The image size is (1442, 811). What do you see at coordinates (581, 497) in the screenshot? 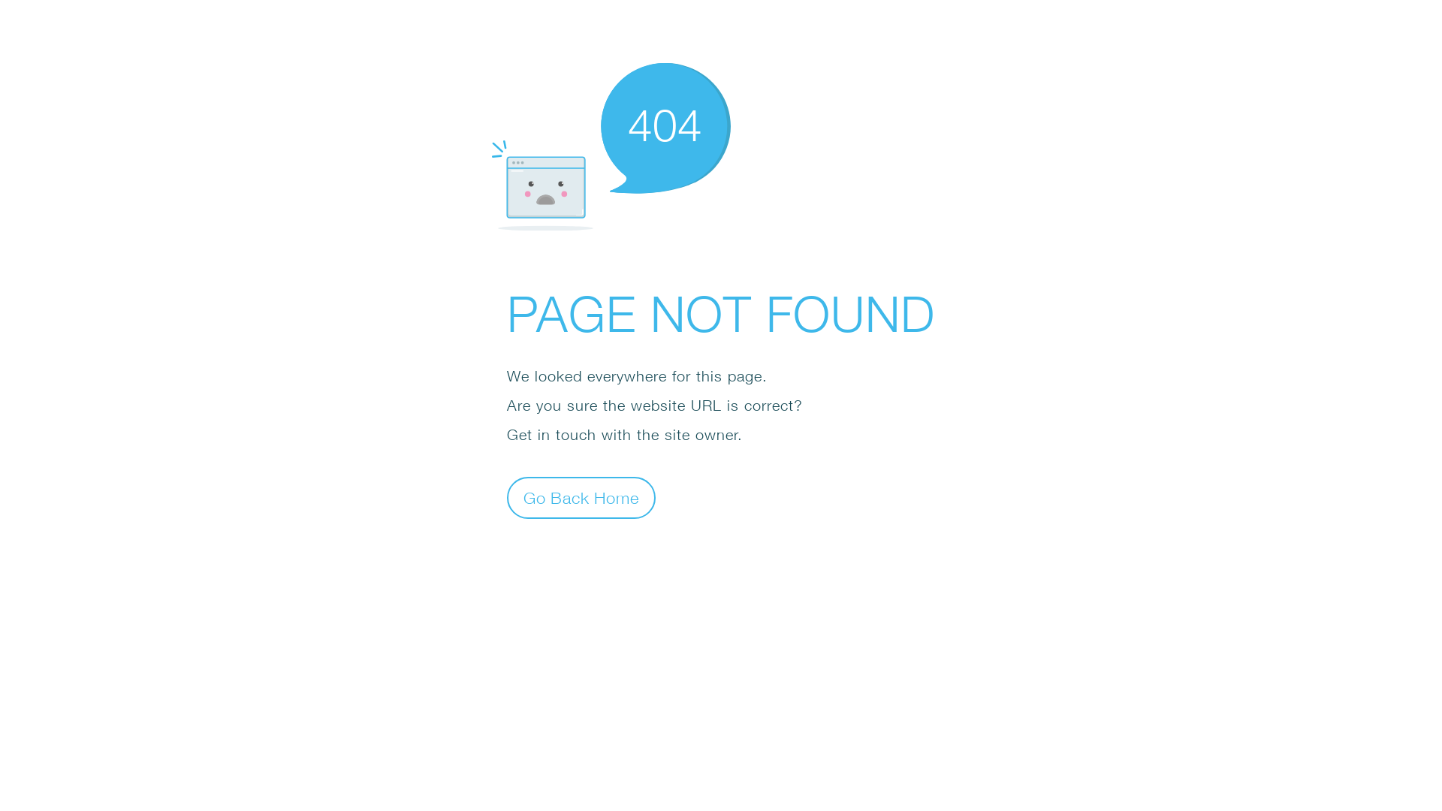
I see `Go Back Home` at bounding box center [581, 497].